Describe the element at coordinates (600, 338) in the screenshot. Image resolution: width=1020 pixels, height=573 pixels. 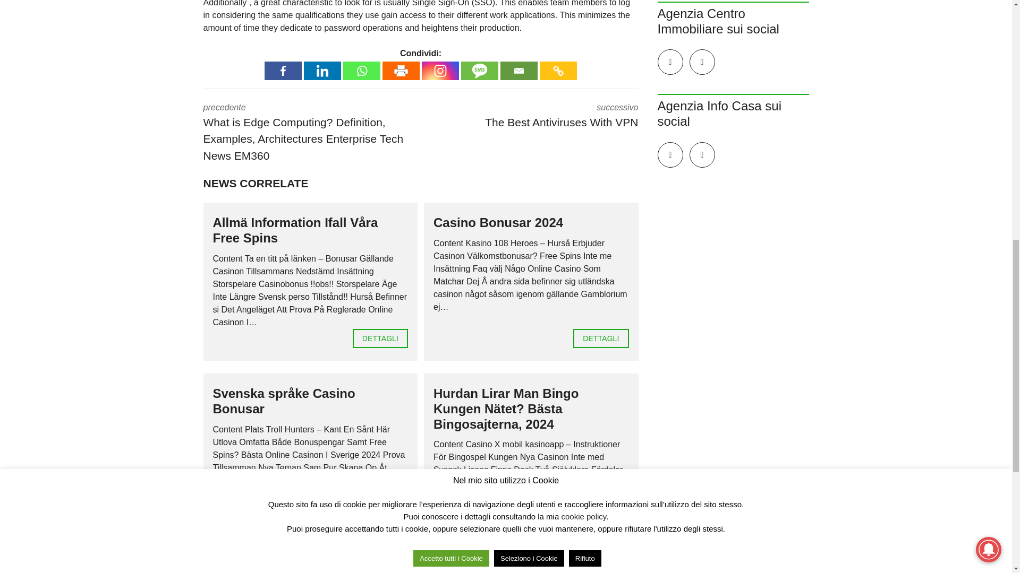
I see `DETTAGLI` at that location.